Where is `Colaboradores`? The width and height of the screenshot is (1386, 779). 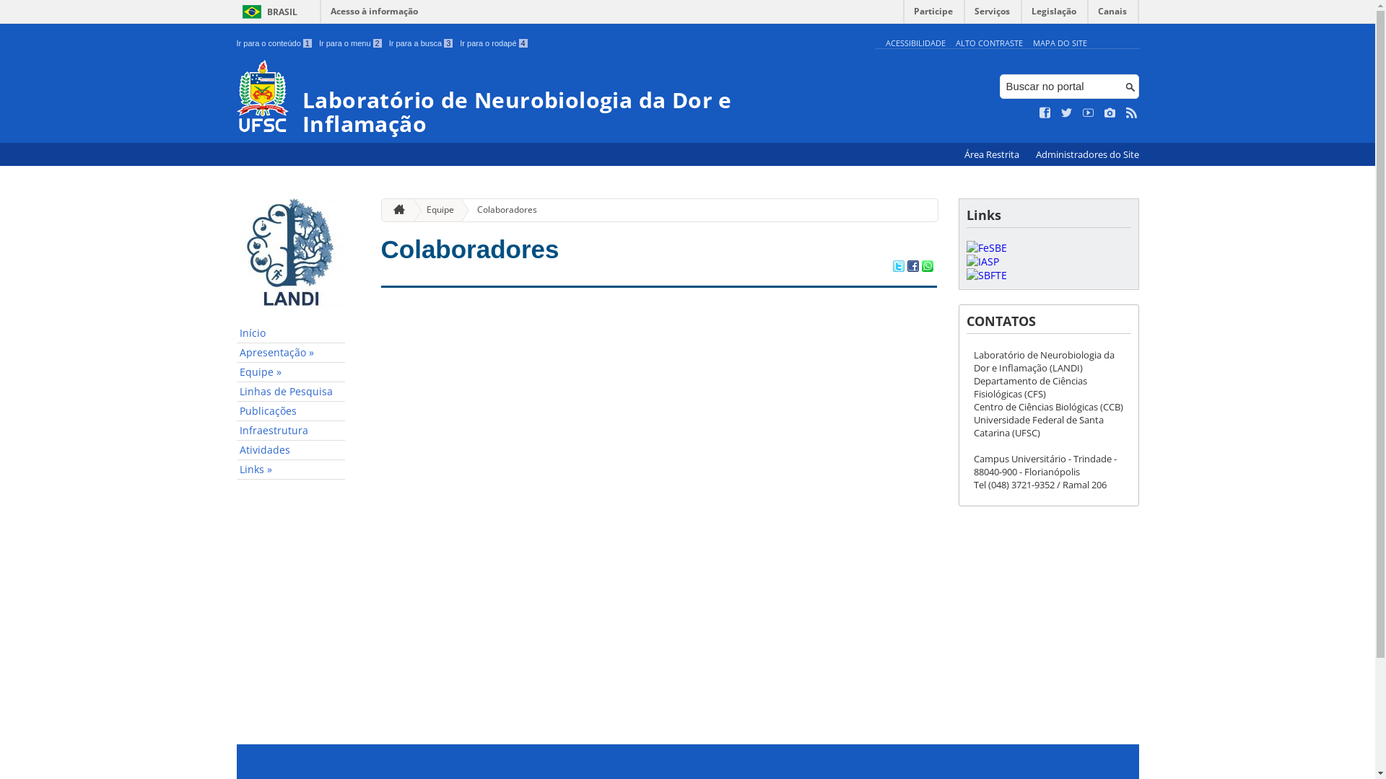 Colaboradores is located at coordinates (471, 250).